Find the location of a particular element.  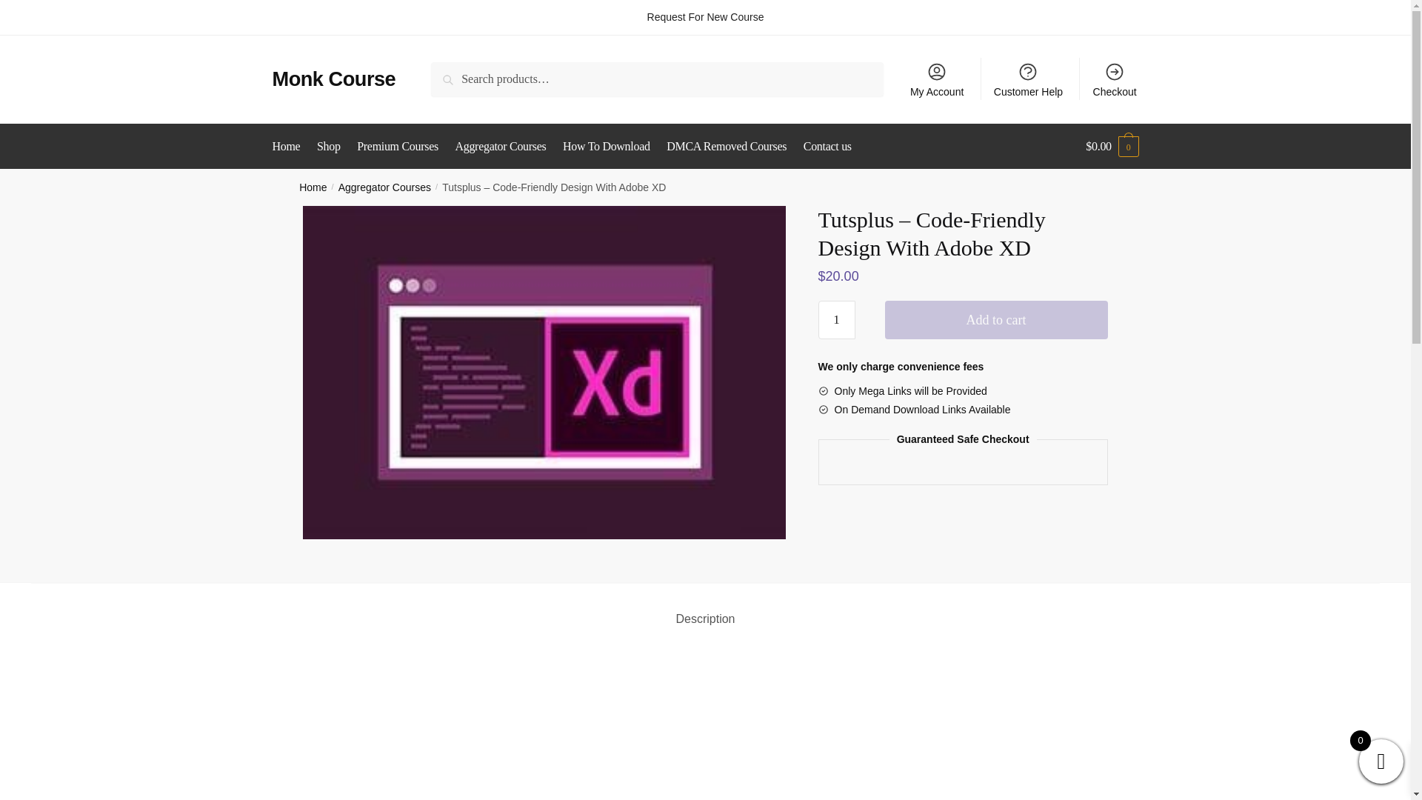

70c22a3335c223935c302fa685cd598a-1 is located at coordinates (705, 726).